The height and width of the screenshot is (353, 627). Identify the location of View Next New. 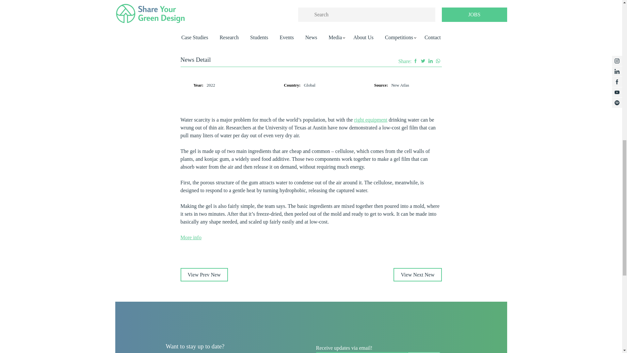
(417, 275).